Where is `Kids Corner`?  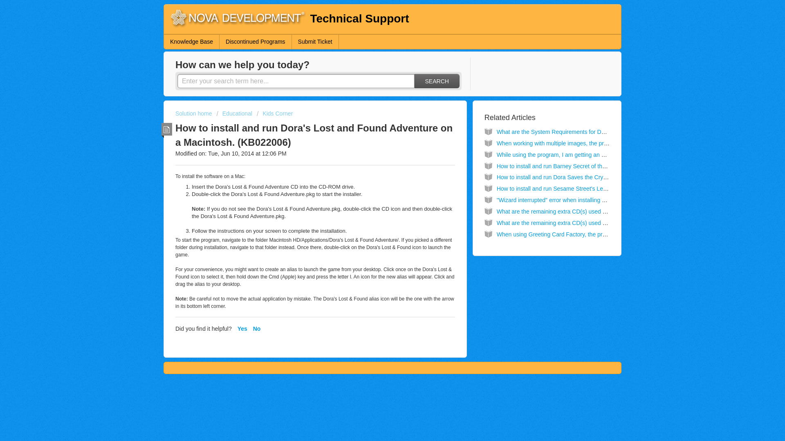 Kids Corner is located at coordinates (275, 114).